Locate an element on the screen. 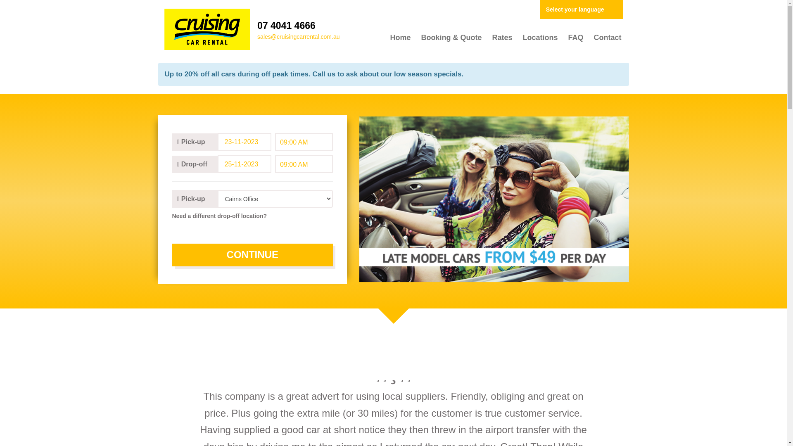  Need a different drop-off location? is located at coordinates (252, 216).